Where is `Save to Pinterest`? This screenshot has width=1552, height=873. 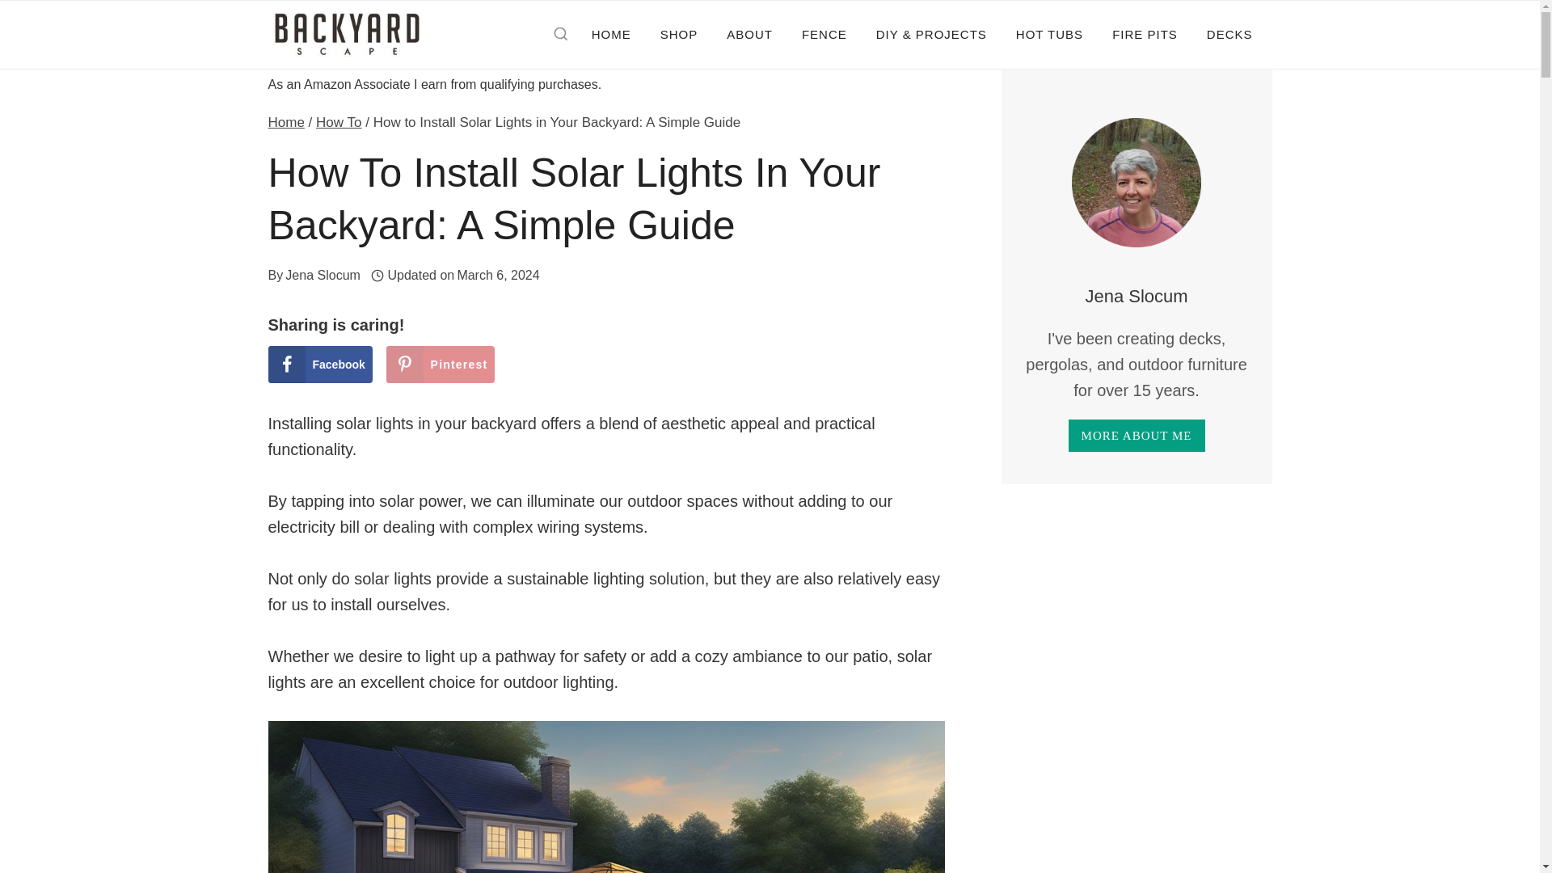
Save to Pinterest is located at coordinates (441, 364).